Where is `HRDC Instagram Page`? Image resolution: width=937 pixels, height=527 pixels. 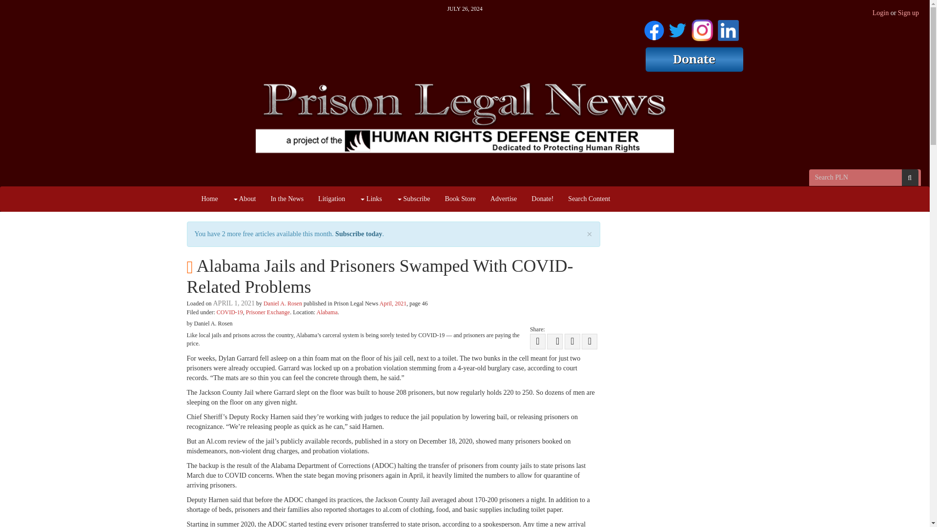
HRDC Instagram Page is located at coordinates (702, 28).